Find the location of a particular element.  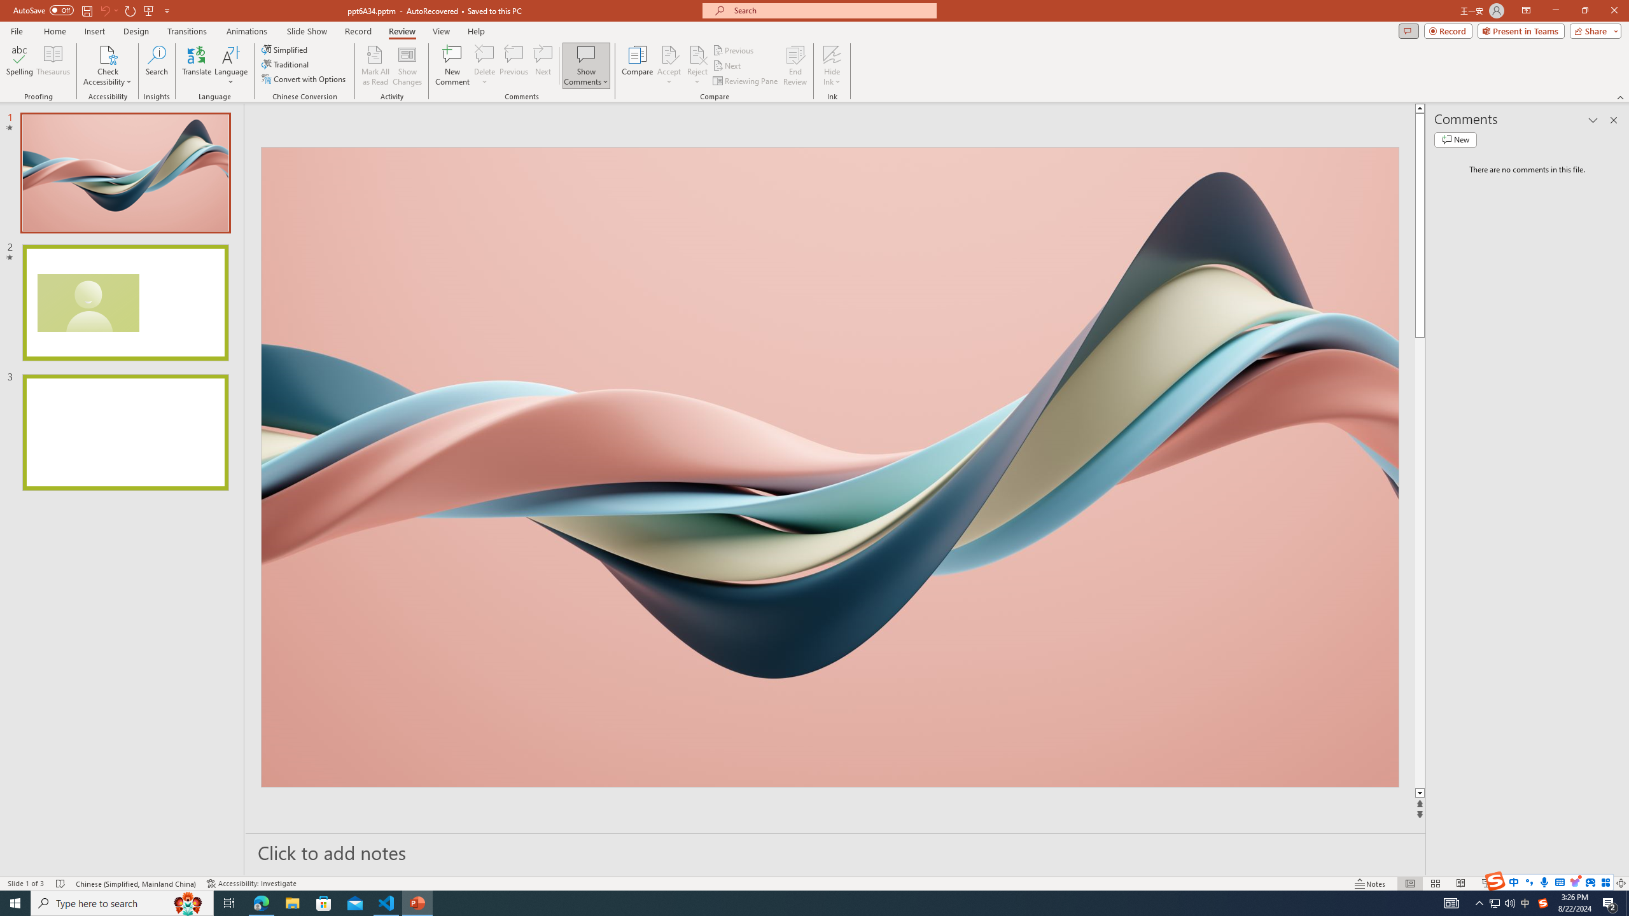

New comment is located at coordinates (1455, 139).